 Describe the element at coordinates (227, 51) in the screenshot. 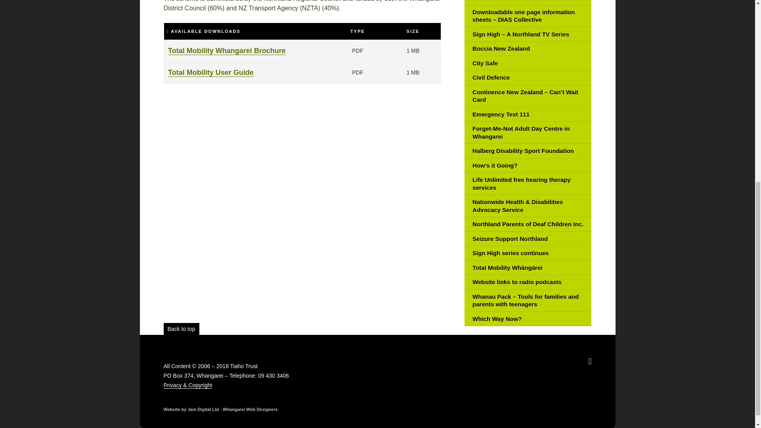

I see `Total Mobility Whangarei Brochure` at that location.